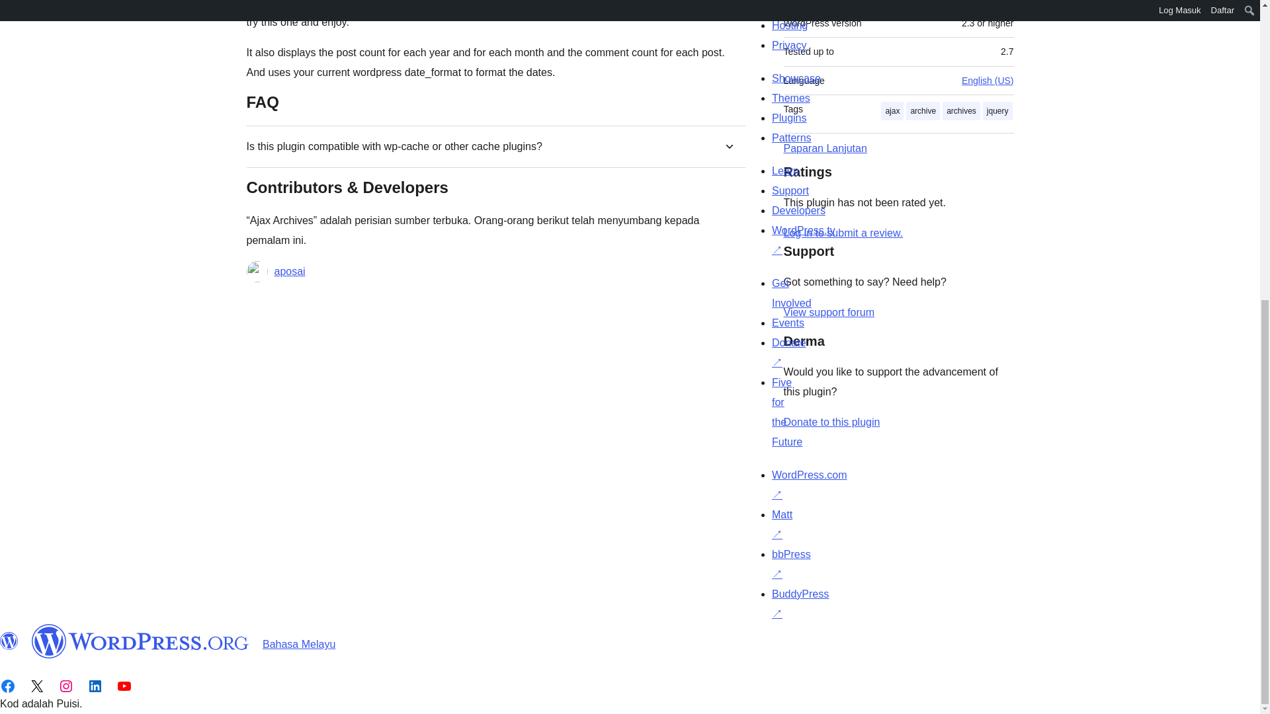 The height and width of the screenshot is (714, 1270). What do you see at coordinates (892, 111) in the screenshot?
I see `ajax` at bounding box center [892, 111].